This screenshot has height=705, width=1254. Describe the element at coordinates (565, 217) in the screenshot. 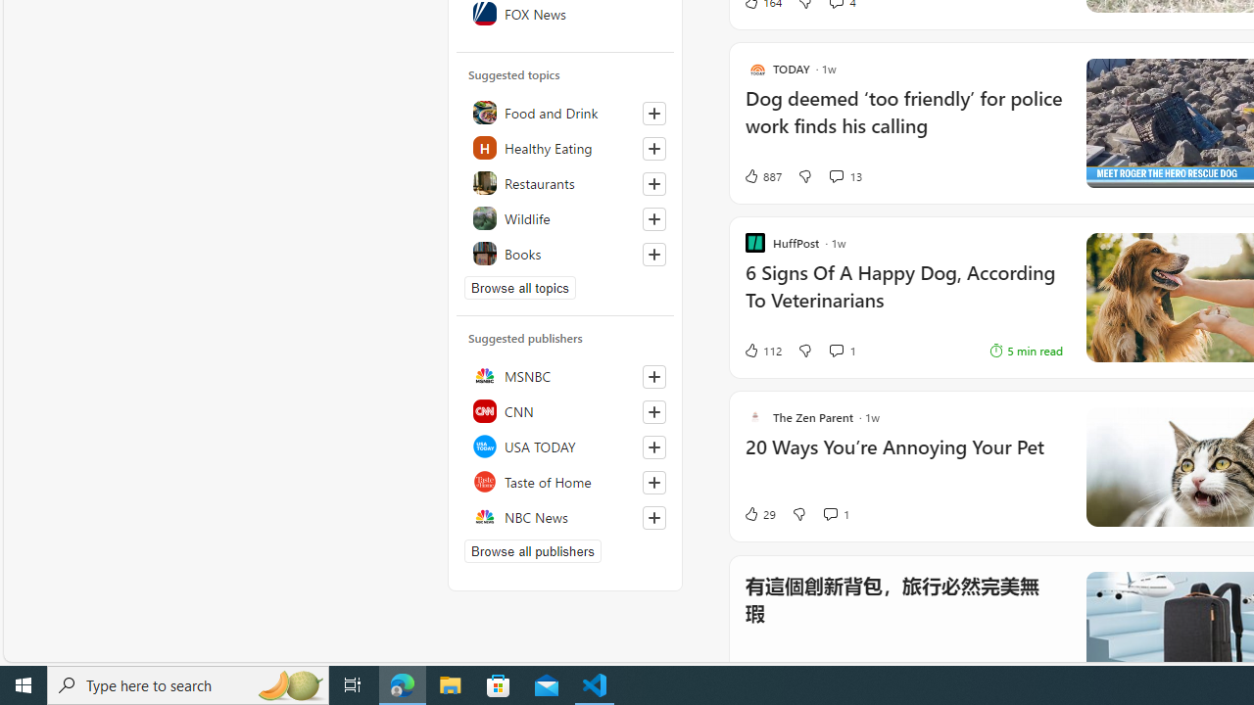

I see `Wildlife` at that location.